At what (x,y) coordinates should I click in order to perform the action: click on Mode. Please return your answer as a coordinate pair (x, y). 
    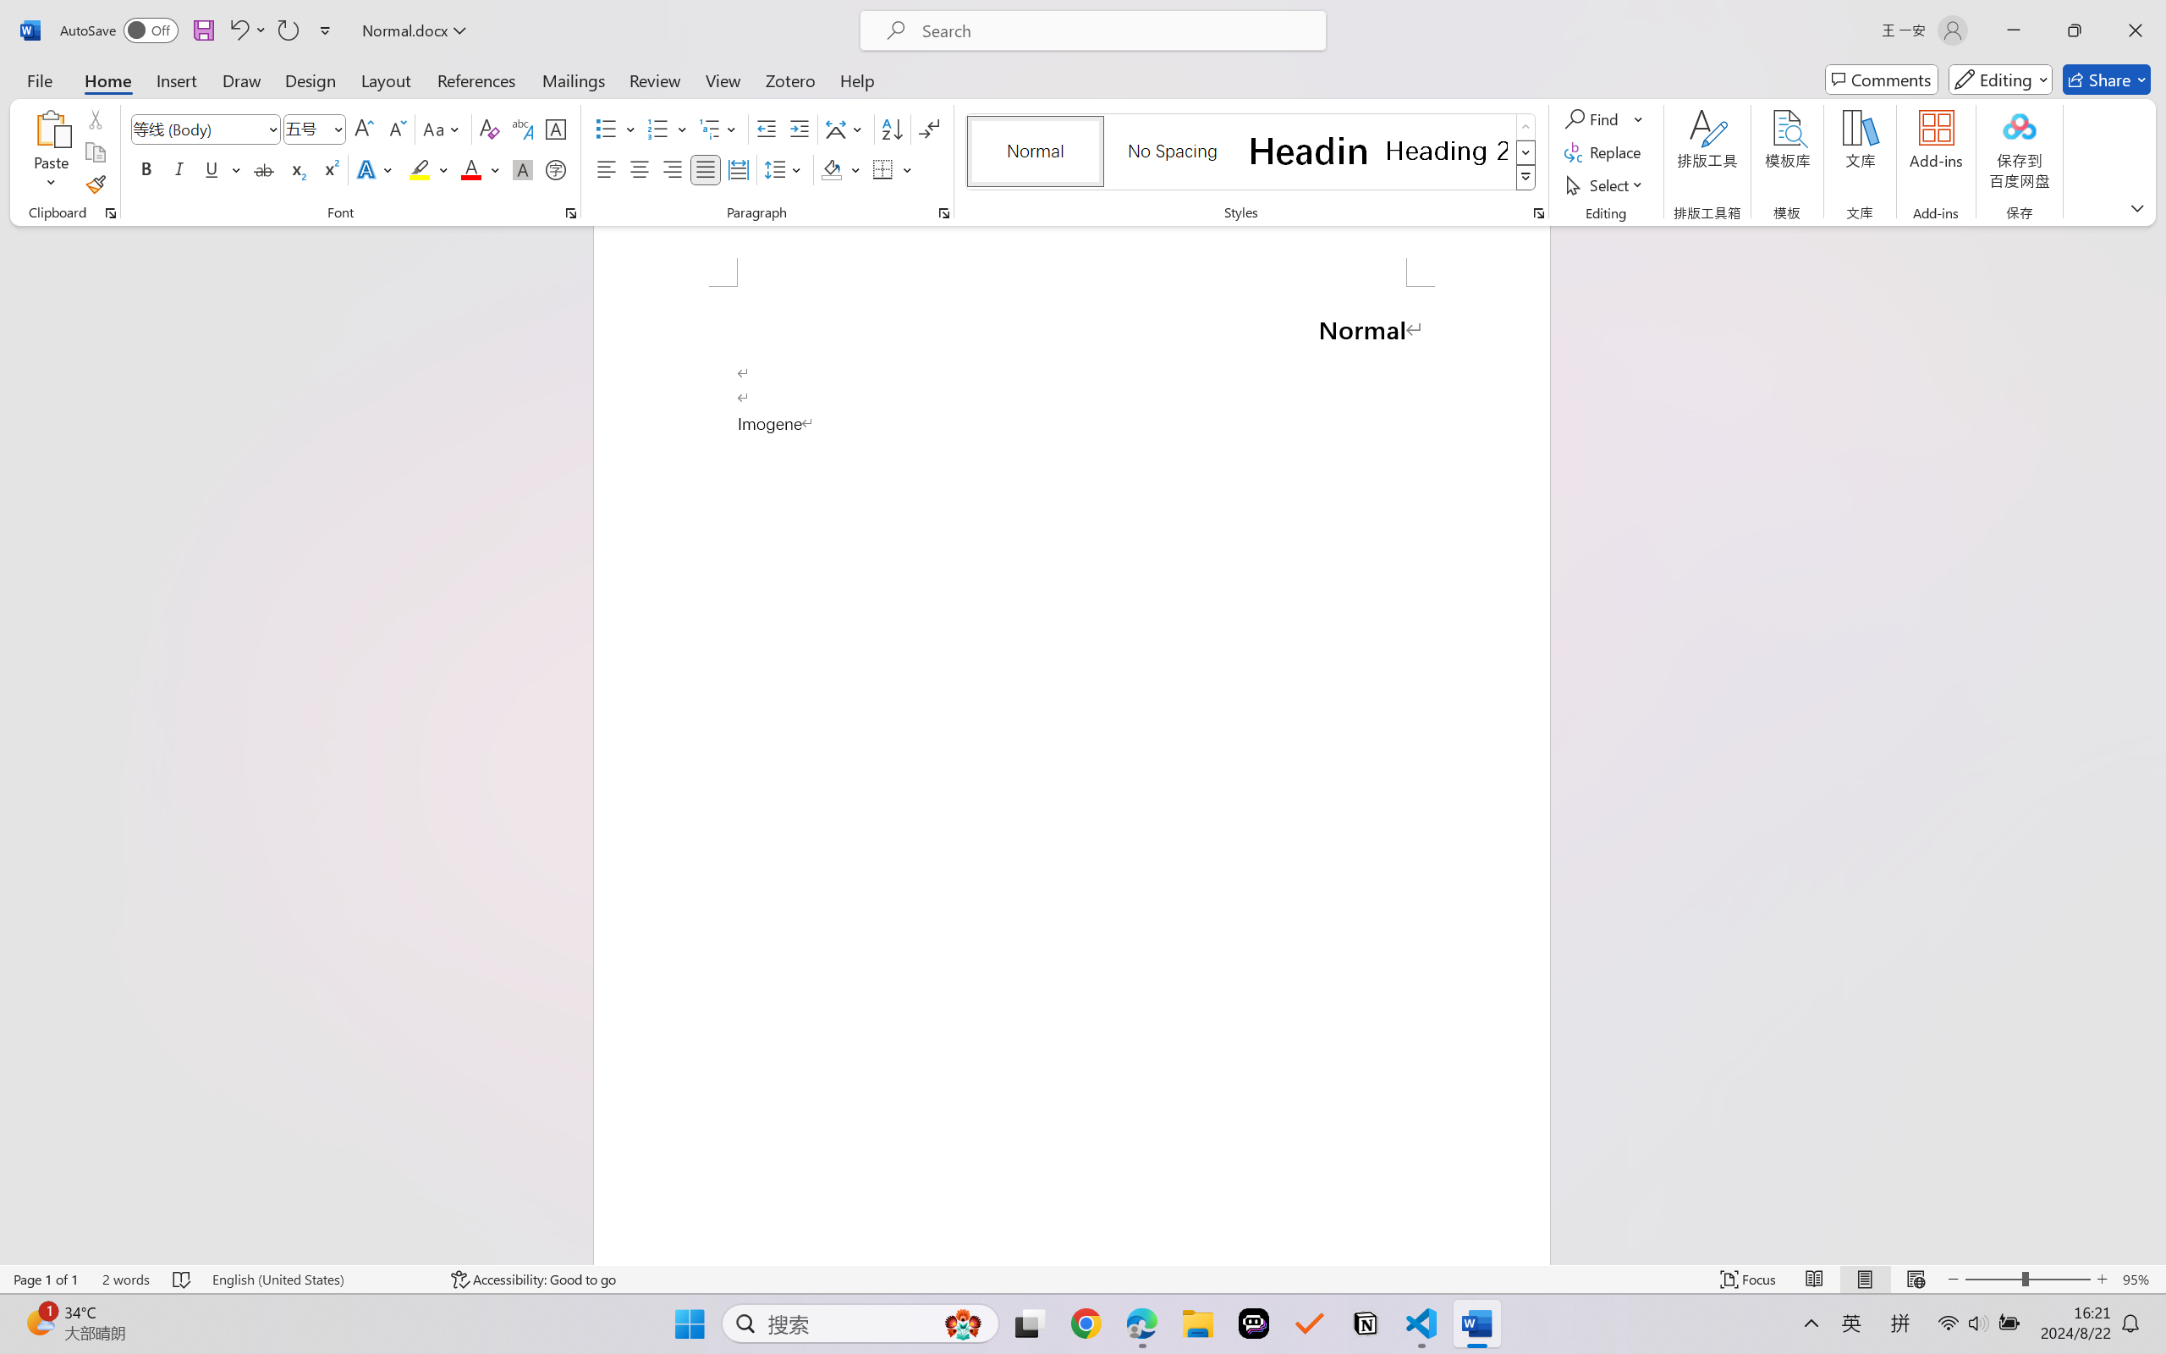
    Looking at the image, I should click on (2001, 80).